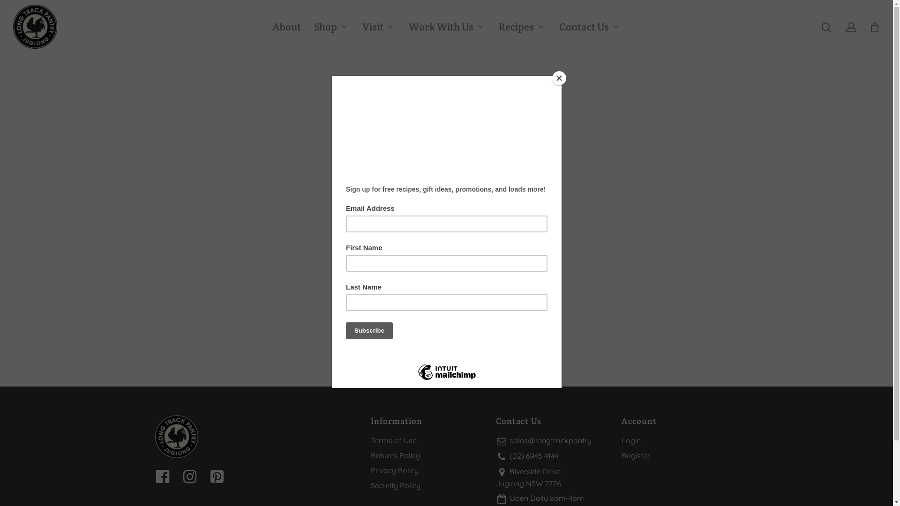 The image size is (900, 506). I want to click on Login, so click(679, 440).